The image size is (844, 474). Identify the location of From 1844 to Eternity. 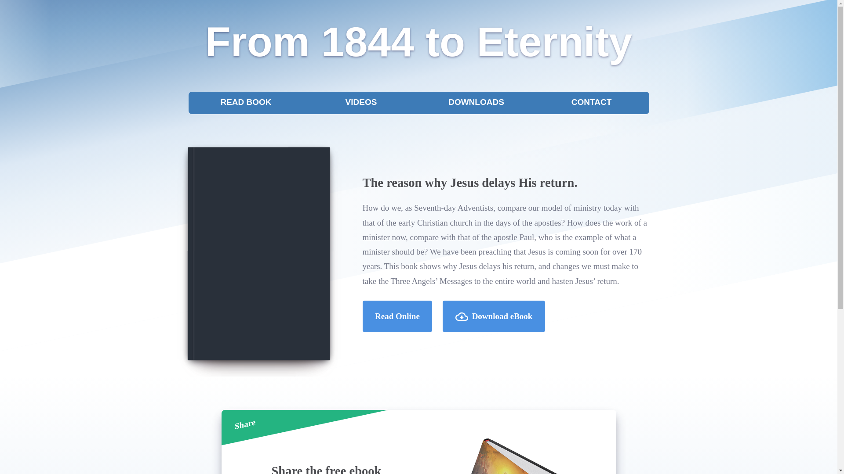
(418, 42).